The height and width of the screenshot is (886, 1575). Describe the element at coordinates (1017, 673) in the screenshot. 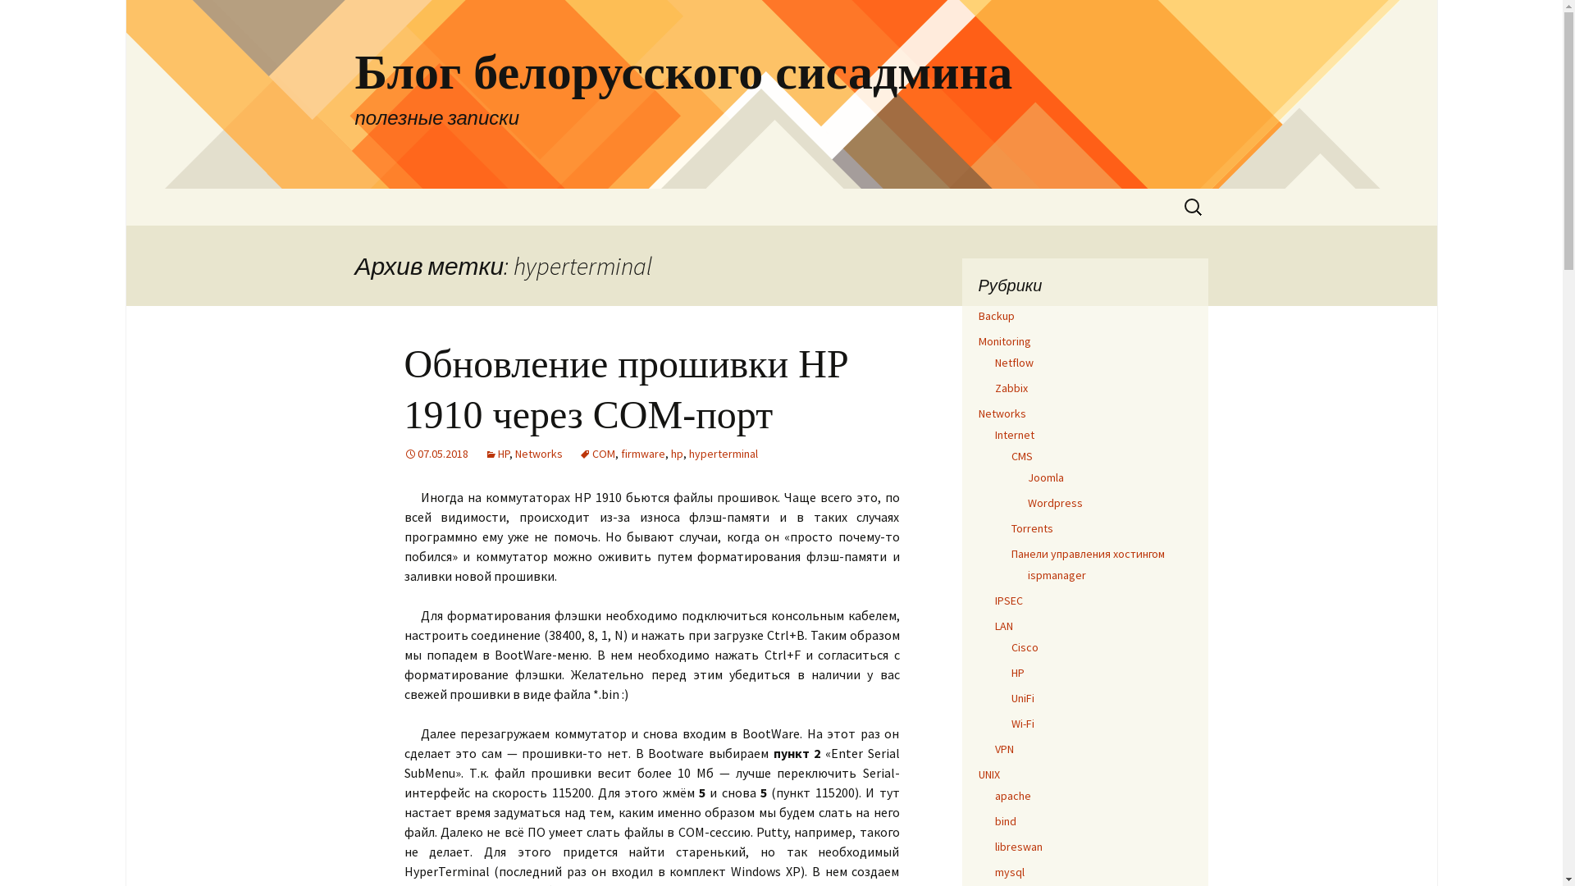

I see `HP` at that location.